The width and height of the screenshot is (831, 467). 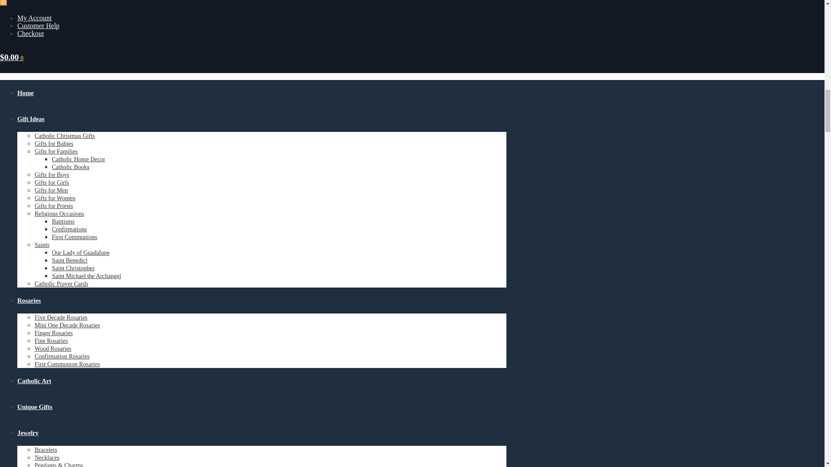 I want to click on Saint Christopher, so click(x=73, y=268).